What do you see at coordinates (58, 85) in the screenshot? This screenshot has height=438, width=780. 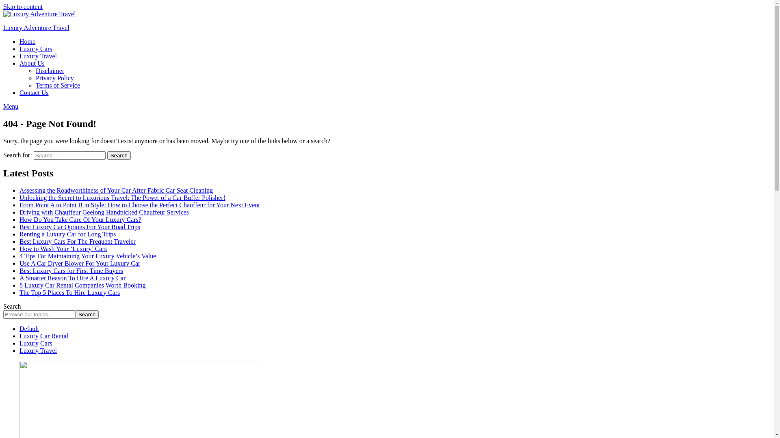 I see `Terms of Service` at bounding box center [58, 85].